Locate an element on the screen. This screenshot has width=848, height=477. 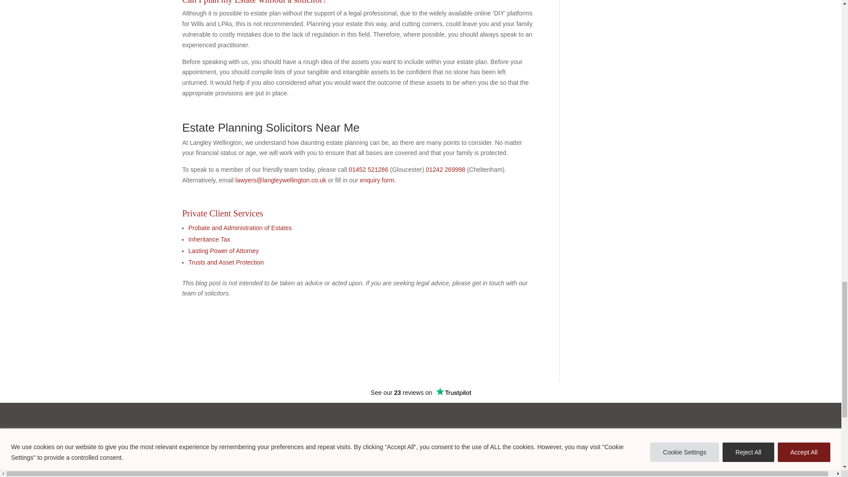
Follow on Facebook is located at coordinates (71, 474).